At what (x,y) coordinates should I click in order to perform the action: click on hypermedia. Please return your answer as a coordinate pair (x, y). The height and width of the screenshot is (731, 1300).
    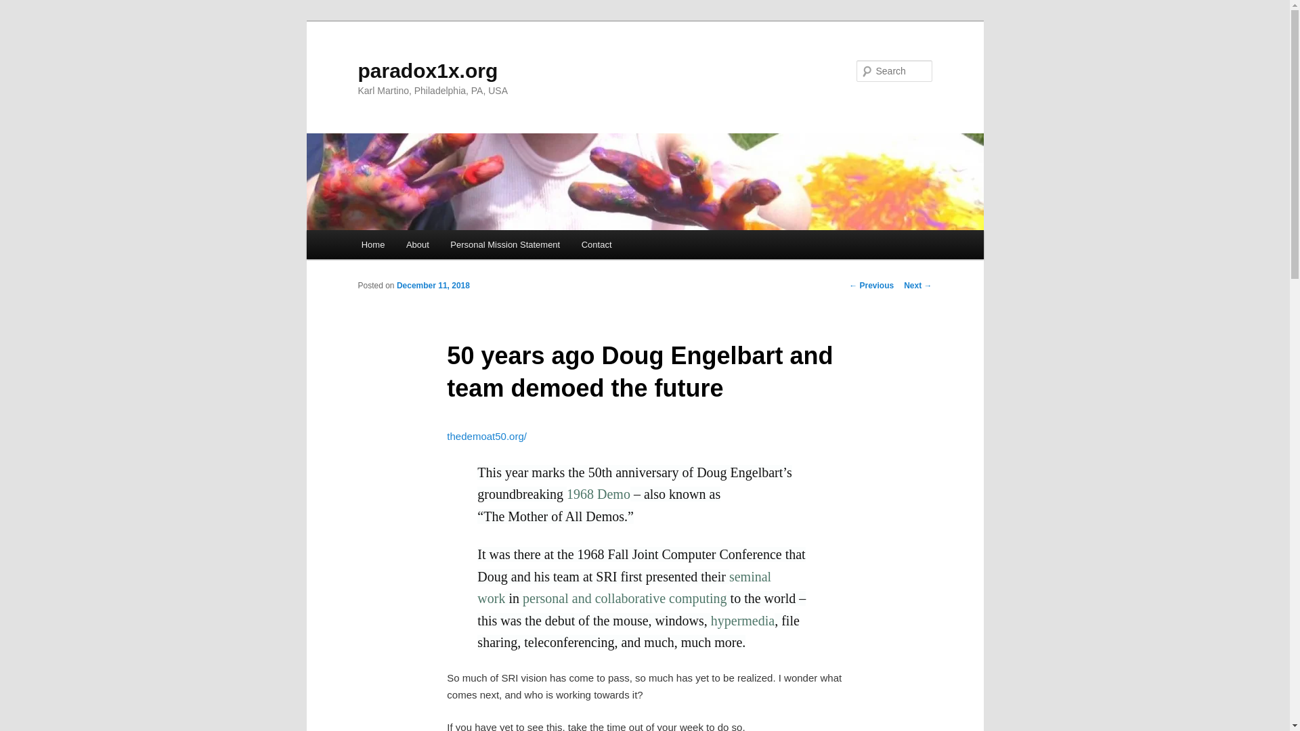
    Looking at the image, I should click on (743, 621).